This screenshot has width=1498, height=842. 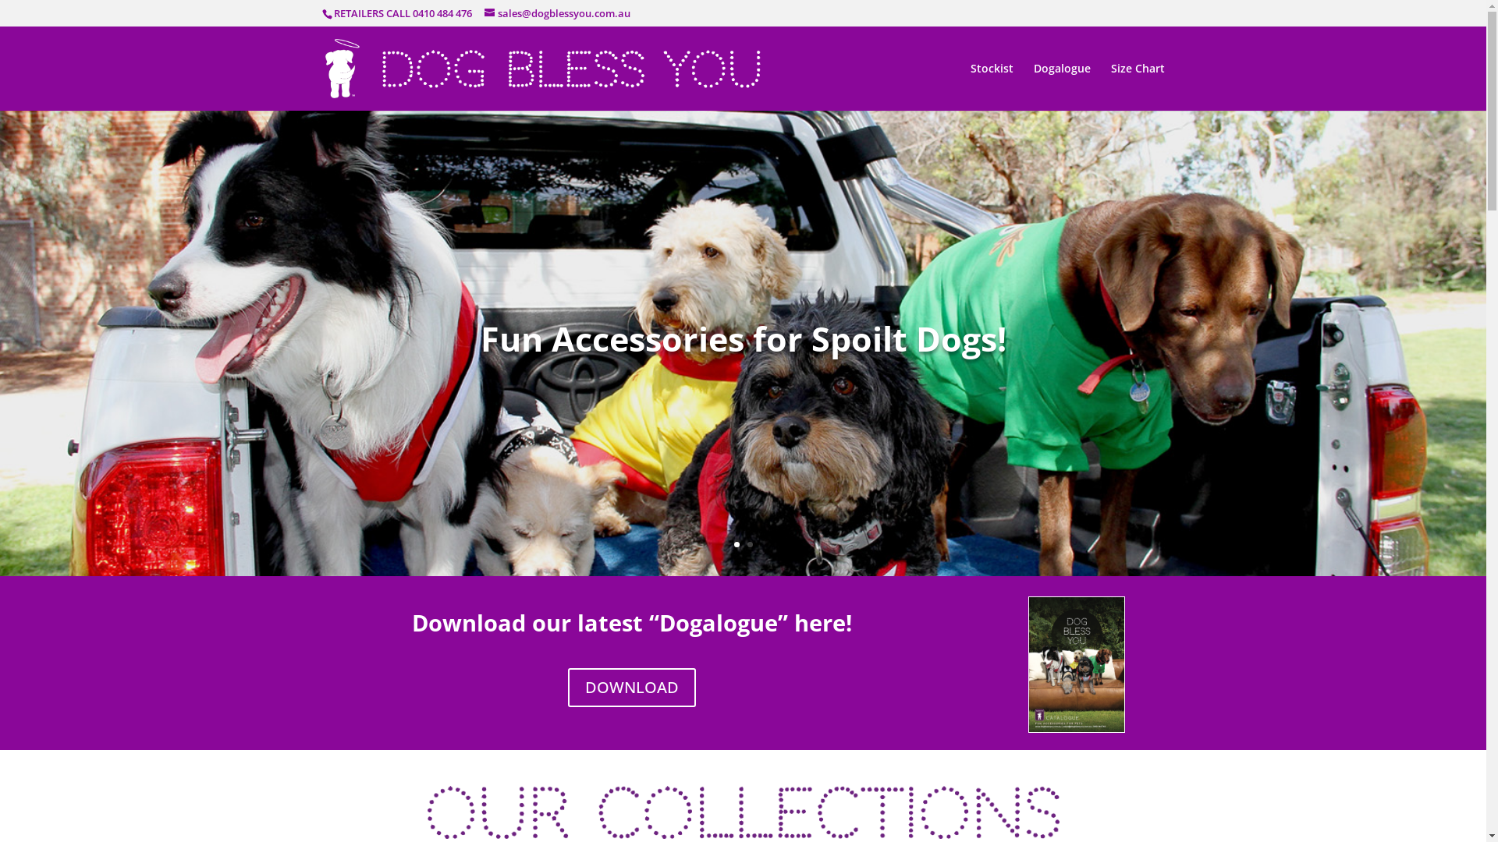 What do you see at coordinates (1138, 86) in the screenshot?
I see `Size Chart` at bounding box center [1138, 86].